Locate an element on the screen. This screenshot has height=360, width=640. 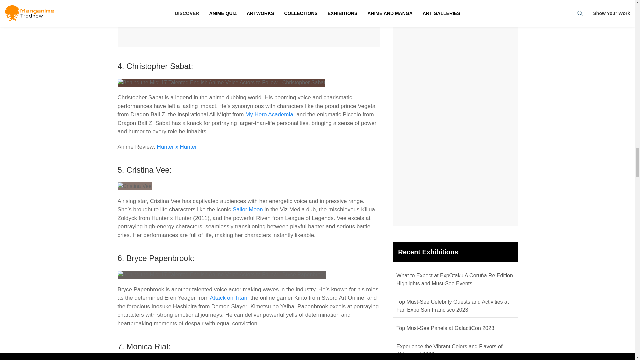
My Hero Academia is located at coordinates (269, 114).